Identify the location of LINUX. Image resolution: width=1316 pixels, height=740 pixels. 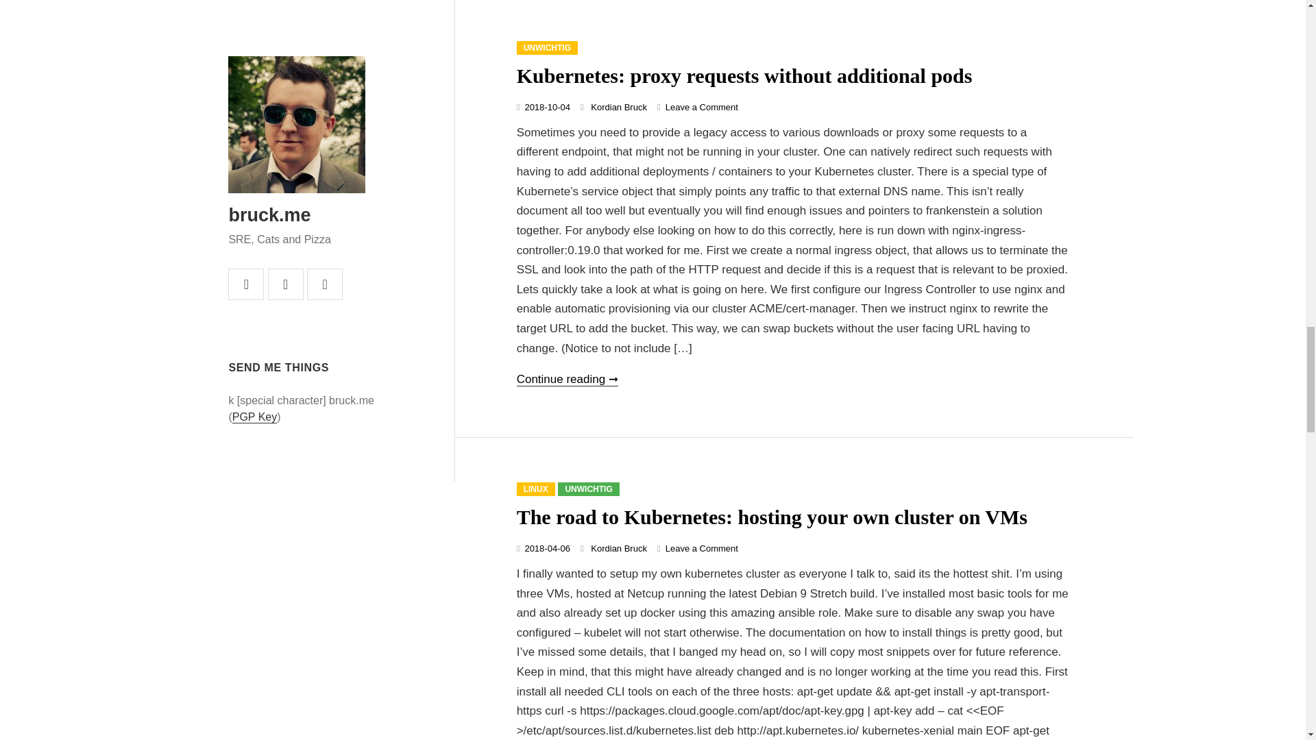
(536, 489).